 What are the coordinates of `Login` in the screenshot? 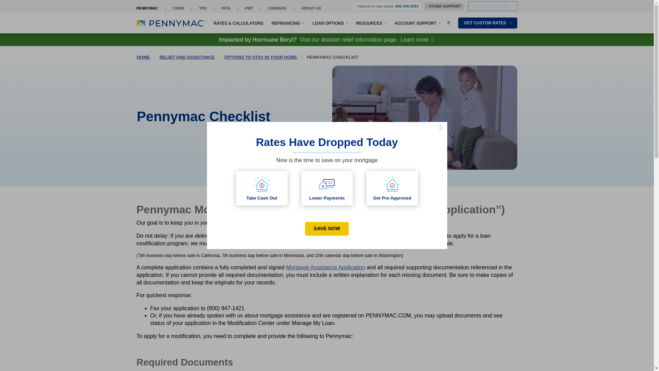 It's located at (493, 6).